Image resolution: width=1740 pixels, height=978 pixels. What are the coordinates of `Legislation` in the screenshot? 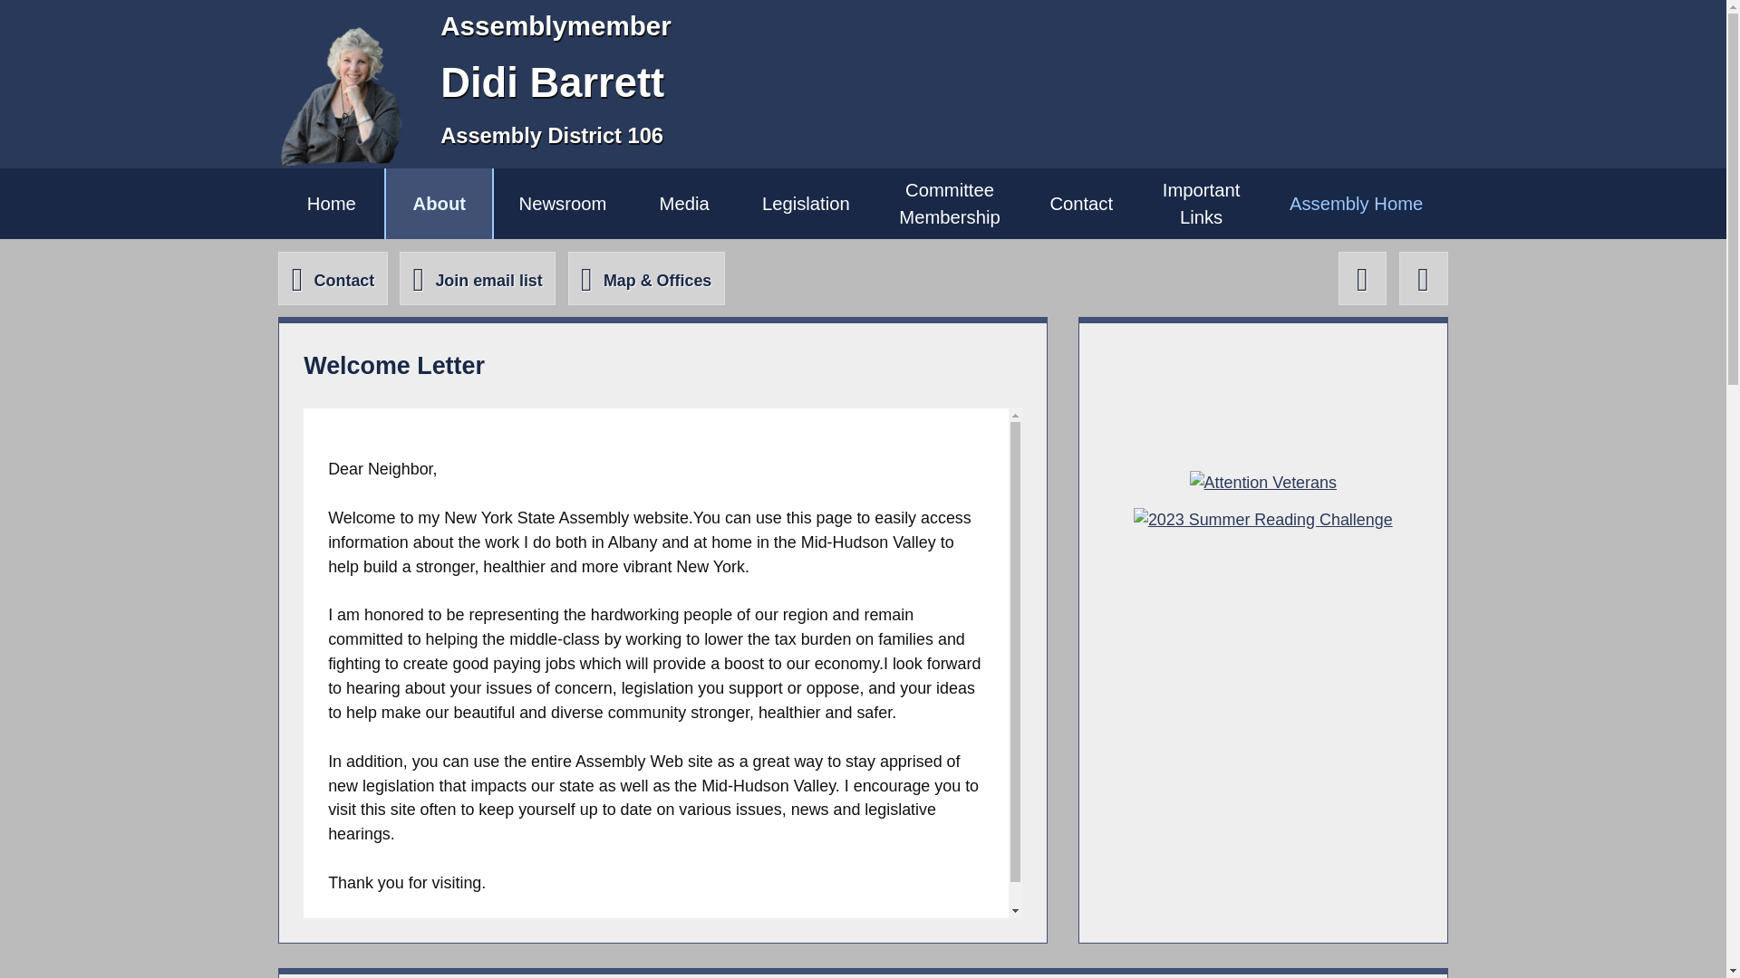 It's located at (1423, 277).